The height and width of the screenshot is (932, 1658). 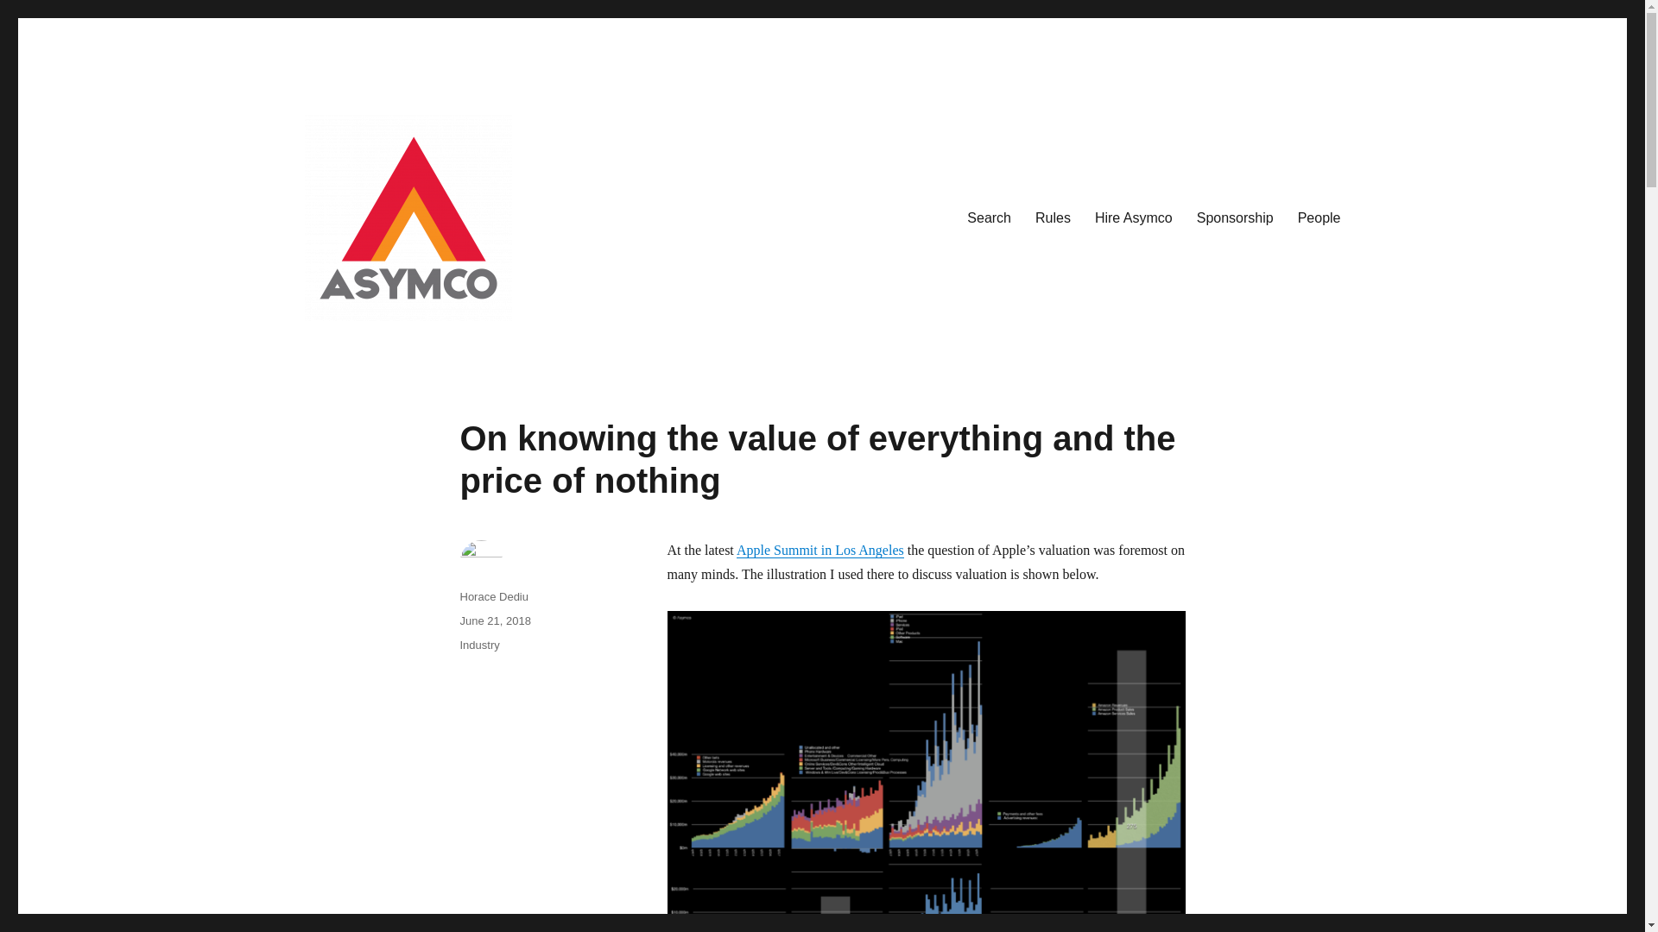 What do you see at coordinates (478, 644) in the screenshot?
I see `Industry` at bounding box center [478, 644].